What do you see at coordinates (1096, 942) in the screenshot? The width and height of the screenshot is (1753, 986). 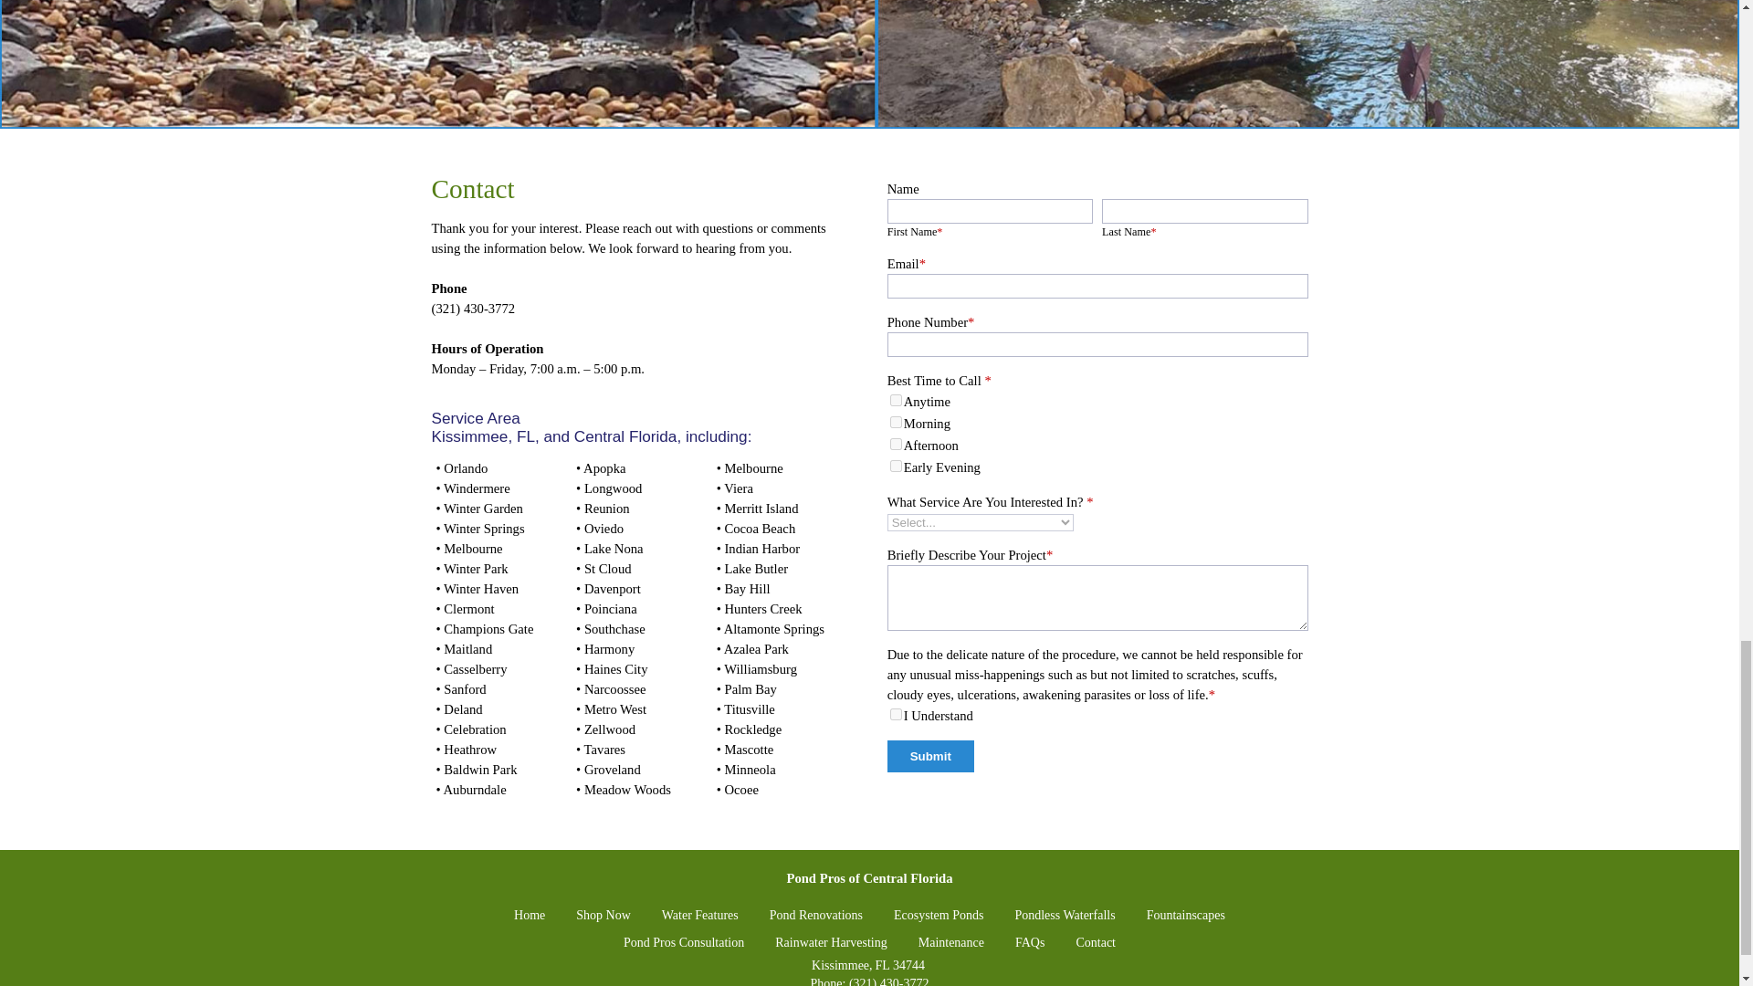 I see `Contact` at bounding box center [1096, 942].